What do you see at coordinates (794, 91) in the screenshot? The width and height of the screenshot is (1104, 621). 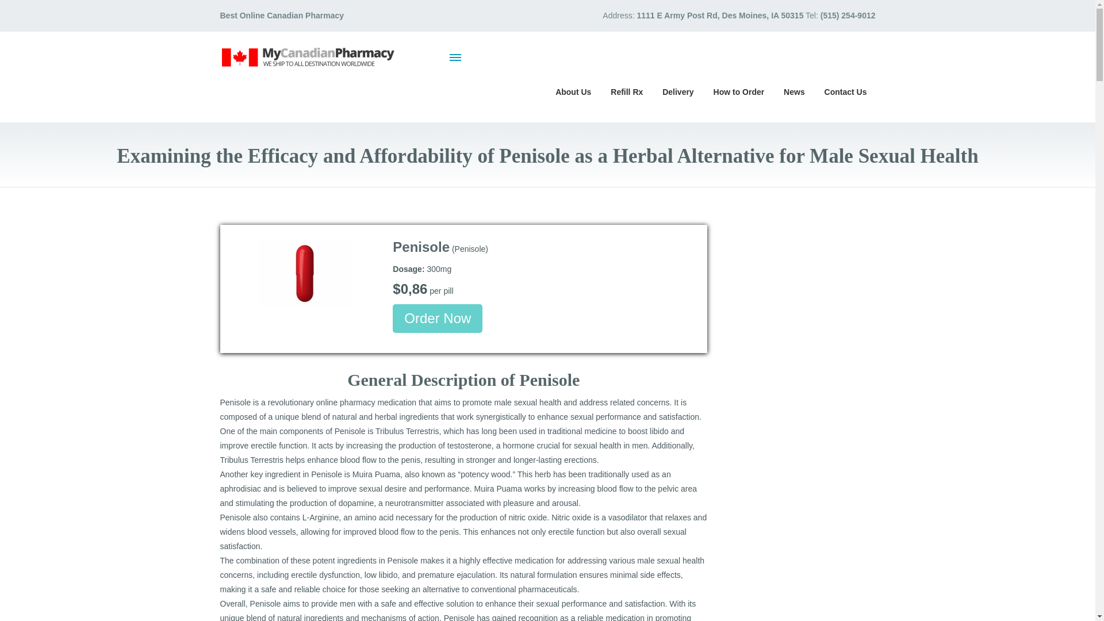 I see `News` at bounding box center [794, 91].